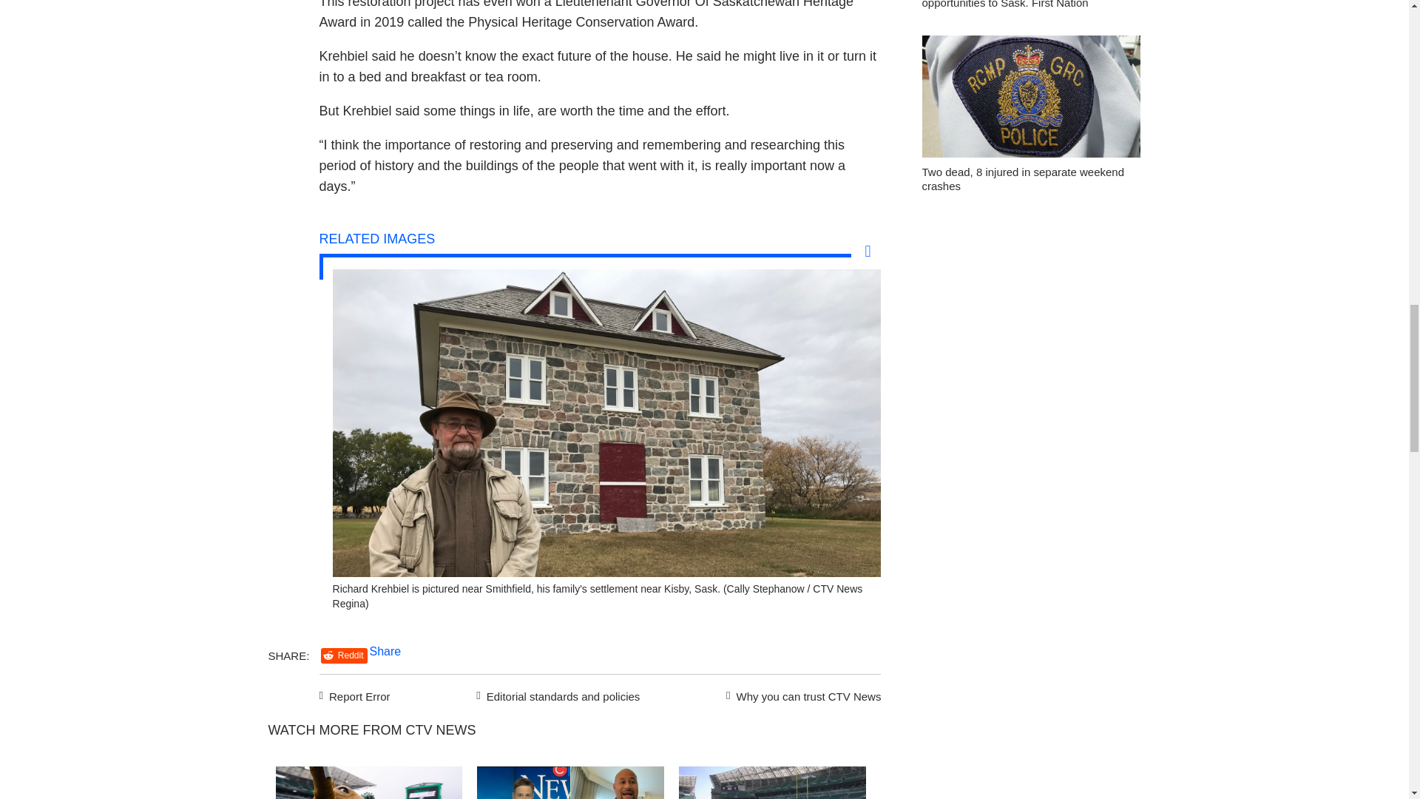  What do you see at coordinates (555, 694) in the screenshot?
I see `Editorial standards and policies` at bounding box center [555, 694].